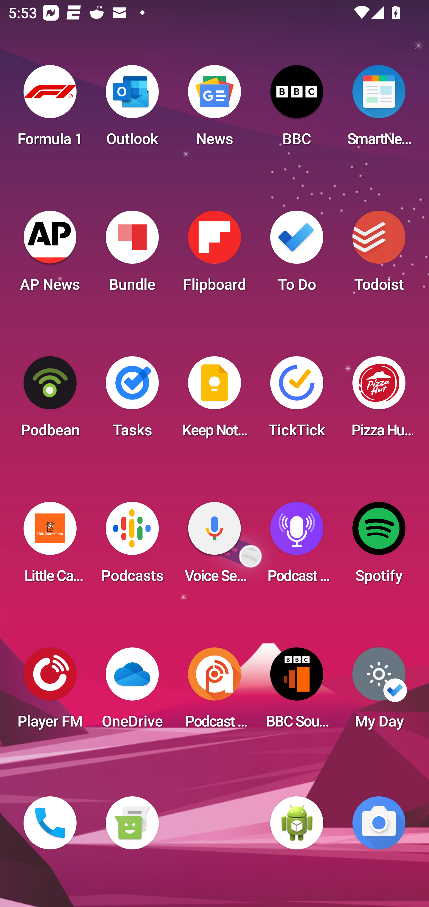 This screenshot has height=907, width=429. I want to click on Podcasts, so click(132, 546).